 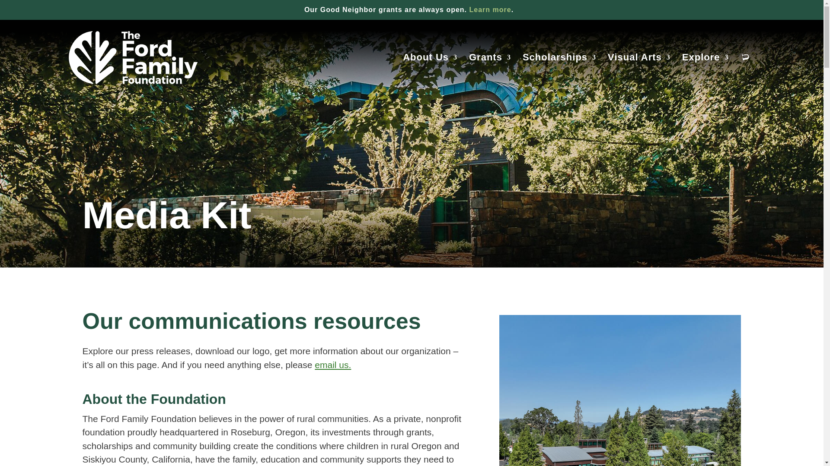 I want to click on Scholarships, so click(x=559, y=75).